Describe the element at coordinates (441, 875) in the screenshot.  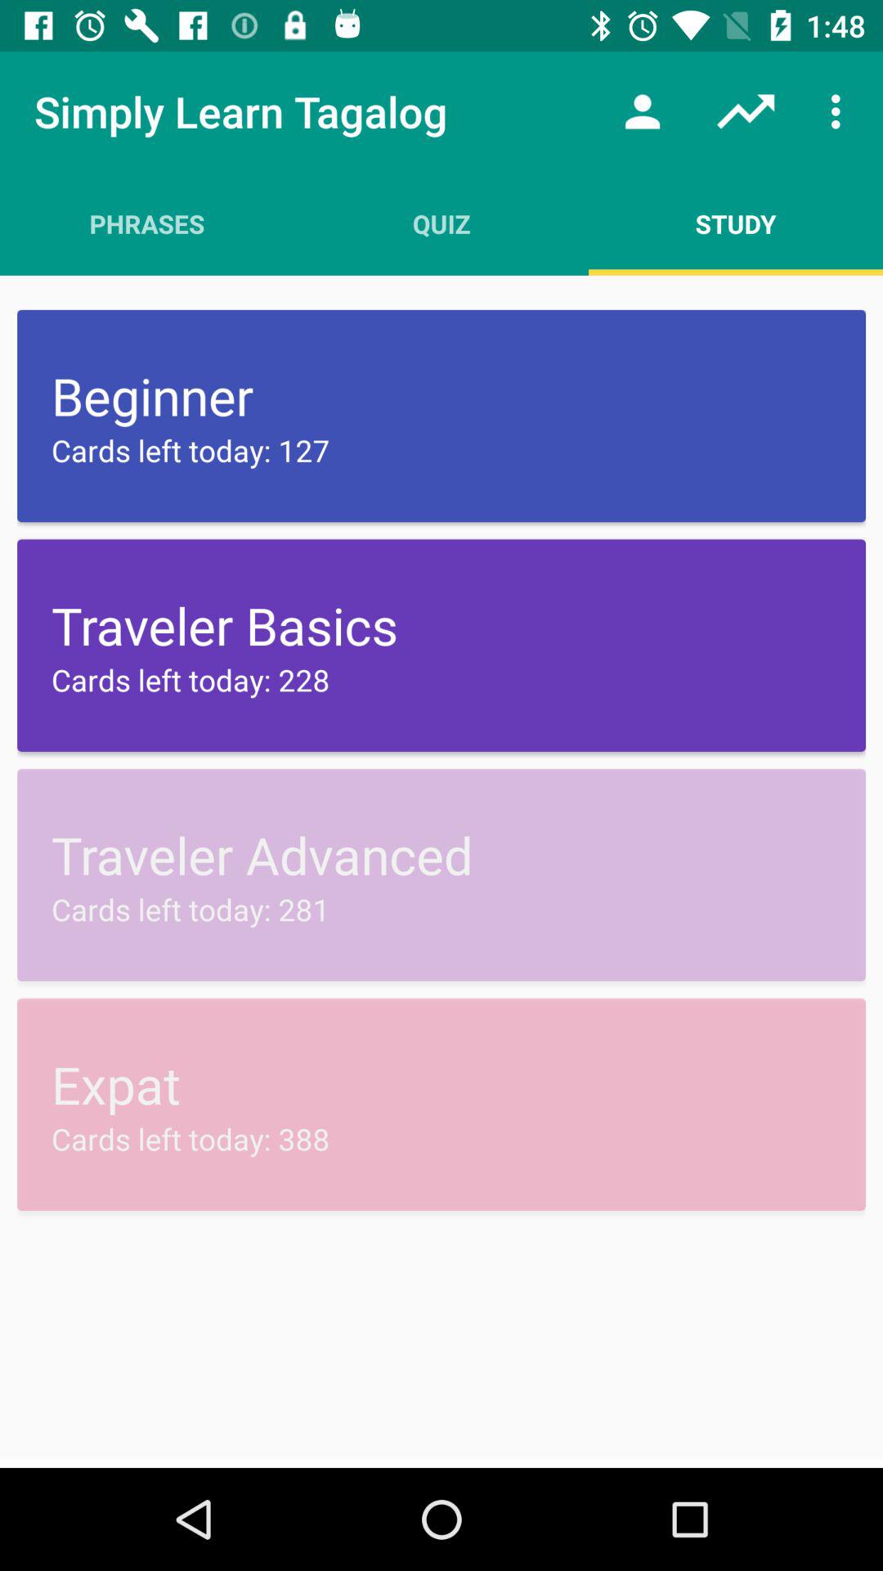
I see `click on third box` at that location.